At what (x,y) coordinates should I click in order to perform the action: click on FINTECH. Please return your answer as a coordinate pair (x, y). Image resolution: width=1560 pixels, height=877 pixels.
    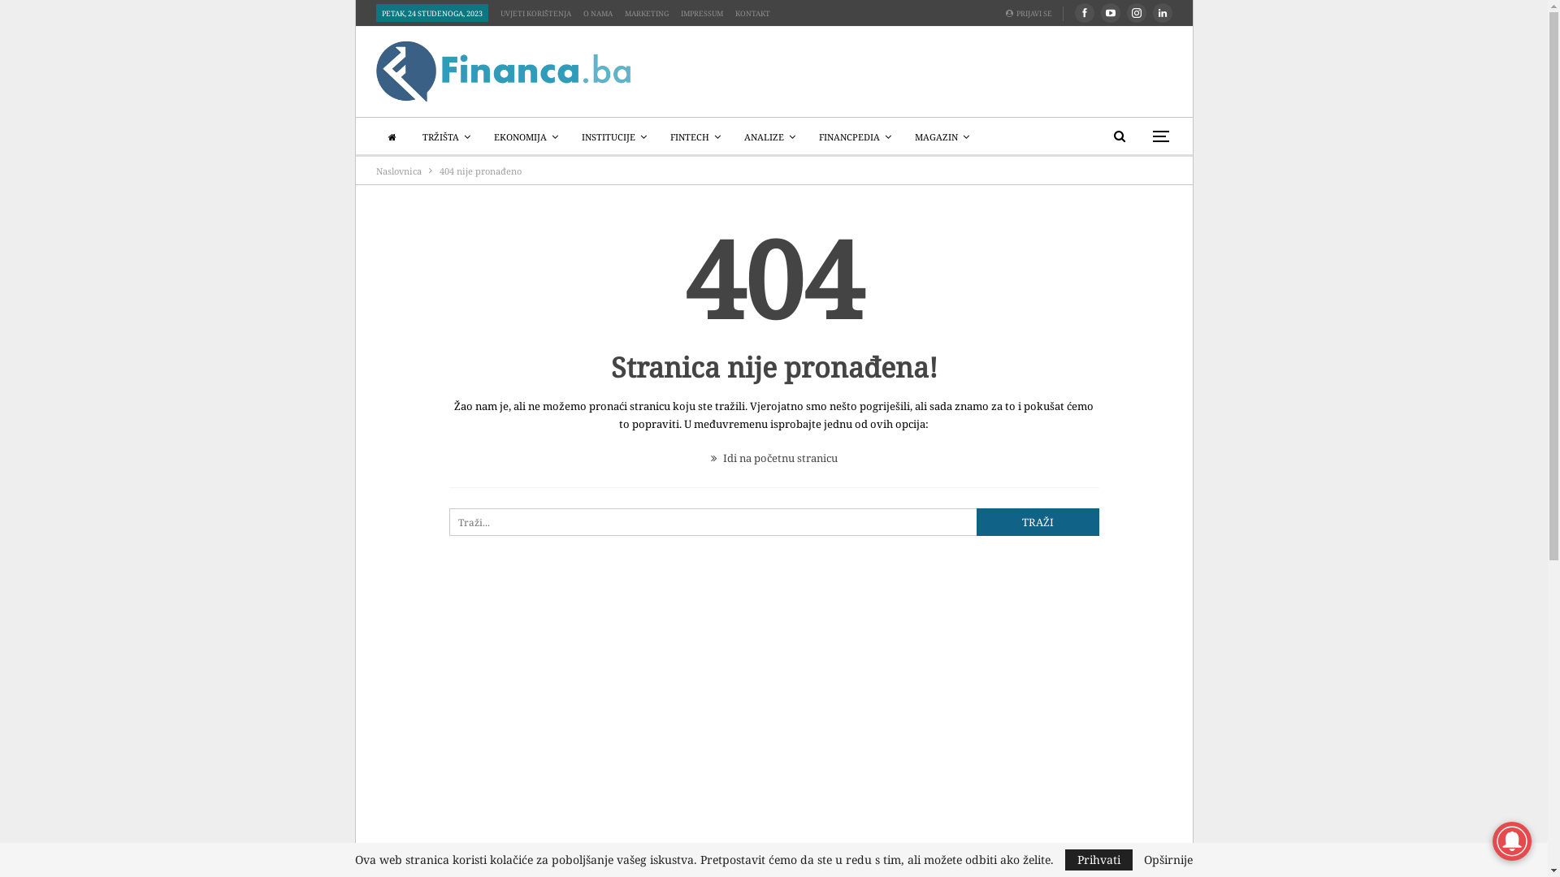
    Looking at the image, I should click on (695, 137).